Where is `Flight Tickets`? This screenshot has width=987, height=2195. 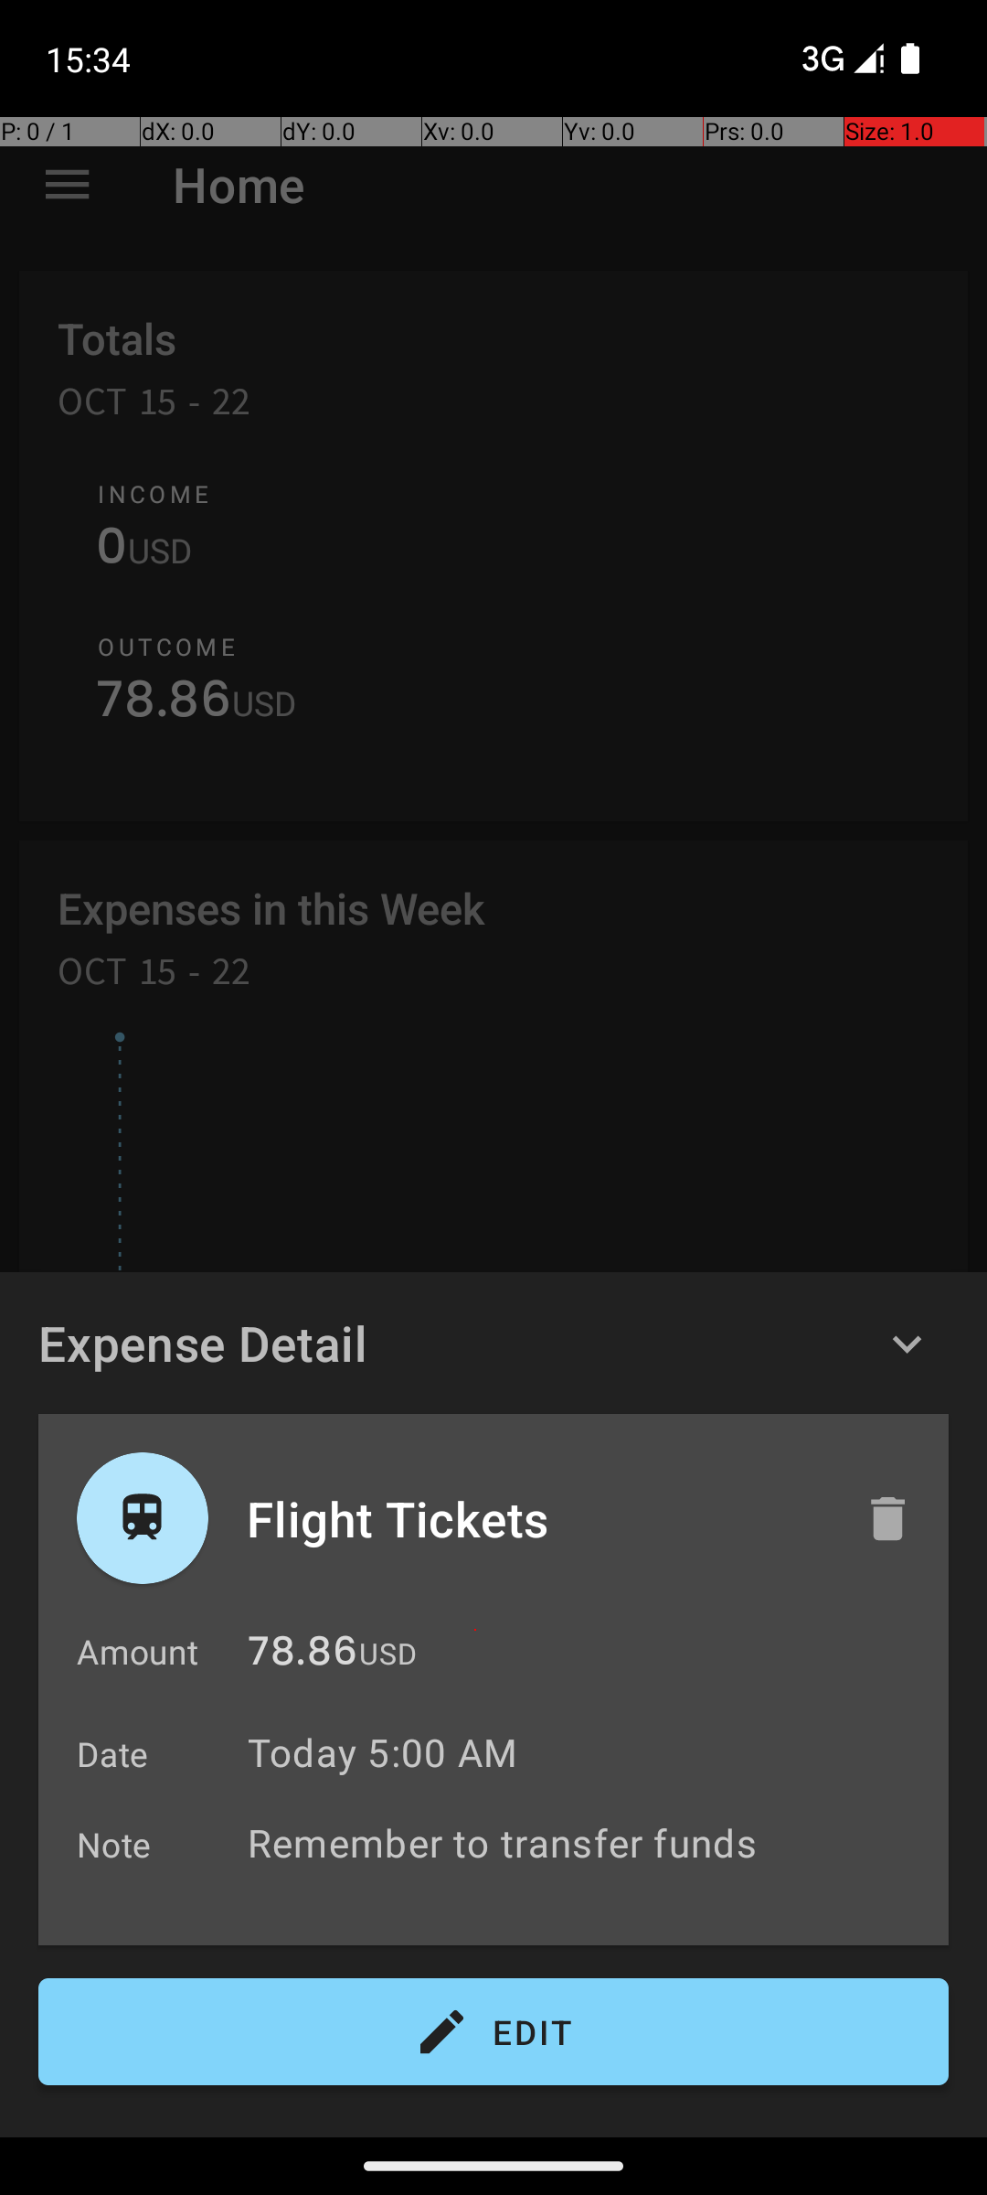
Flight Tickets is located at coordinates (536, 1518).